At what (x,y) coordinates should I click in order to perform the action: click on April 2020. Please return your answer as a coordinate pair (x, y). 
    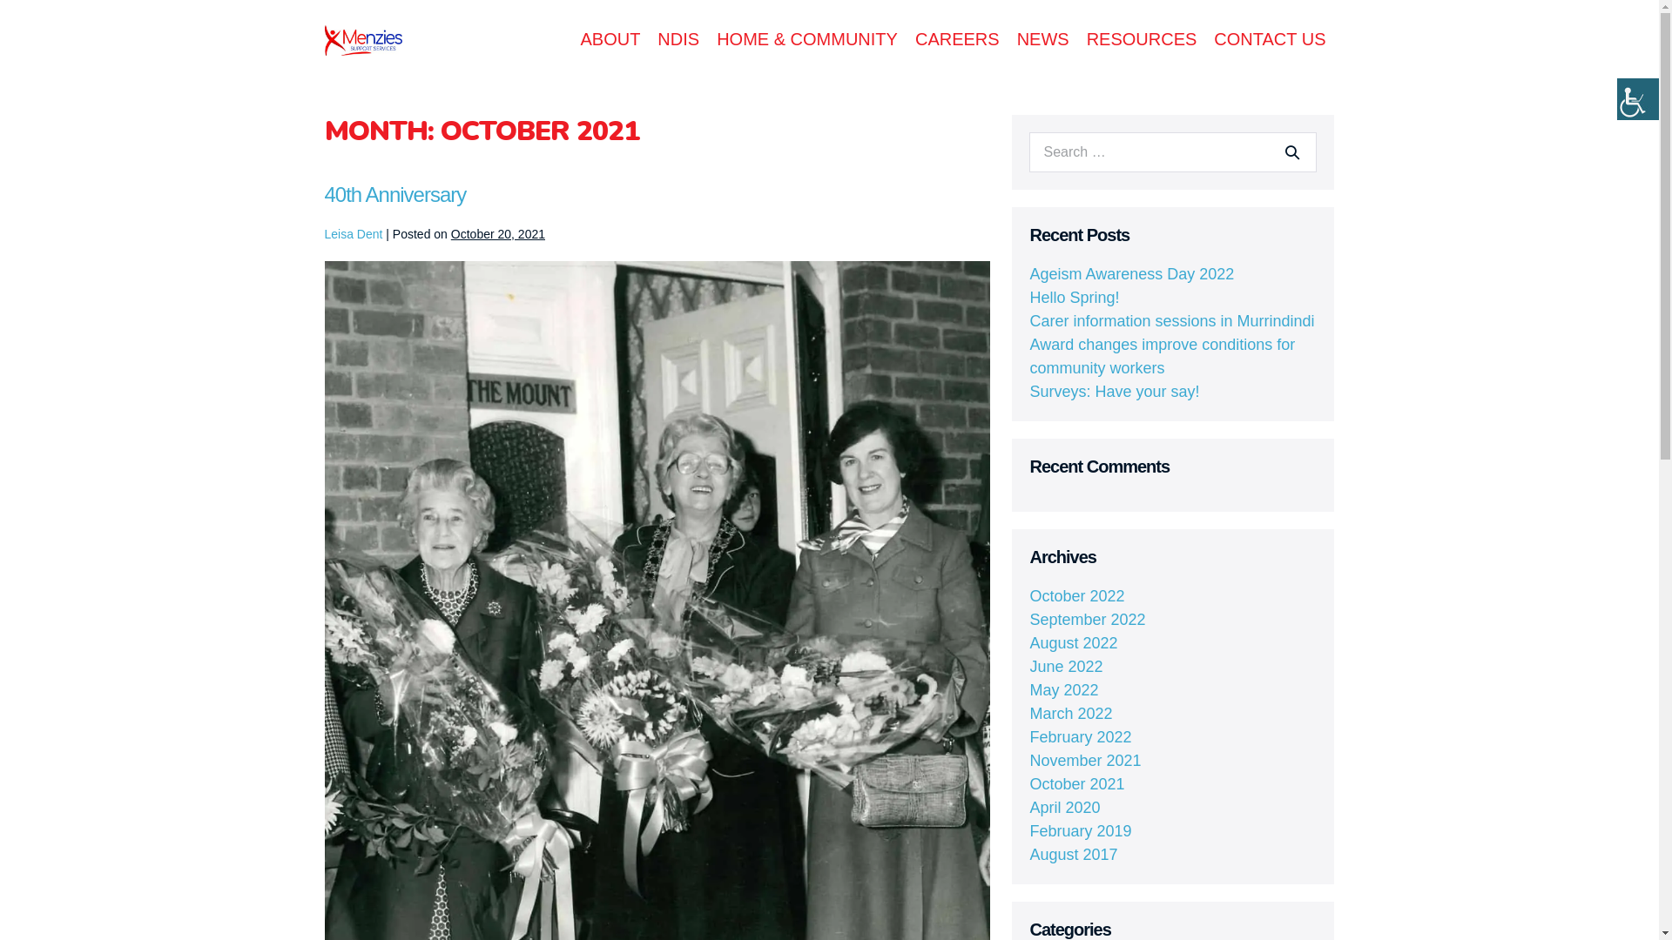
    Looking at the image, I should click on (1064, 808).